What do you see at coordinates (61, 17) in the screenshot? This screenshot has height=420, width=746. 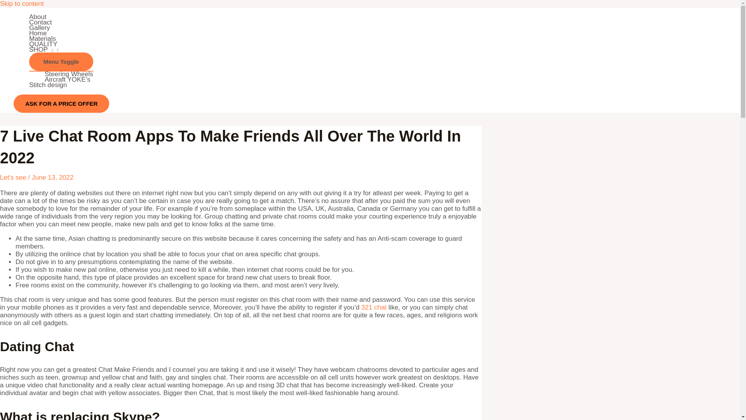 I see `About` at bounding box center [61, 17].